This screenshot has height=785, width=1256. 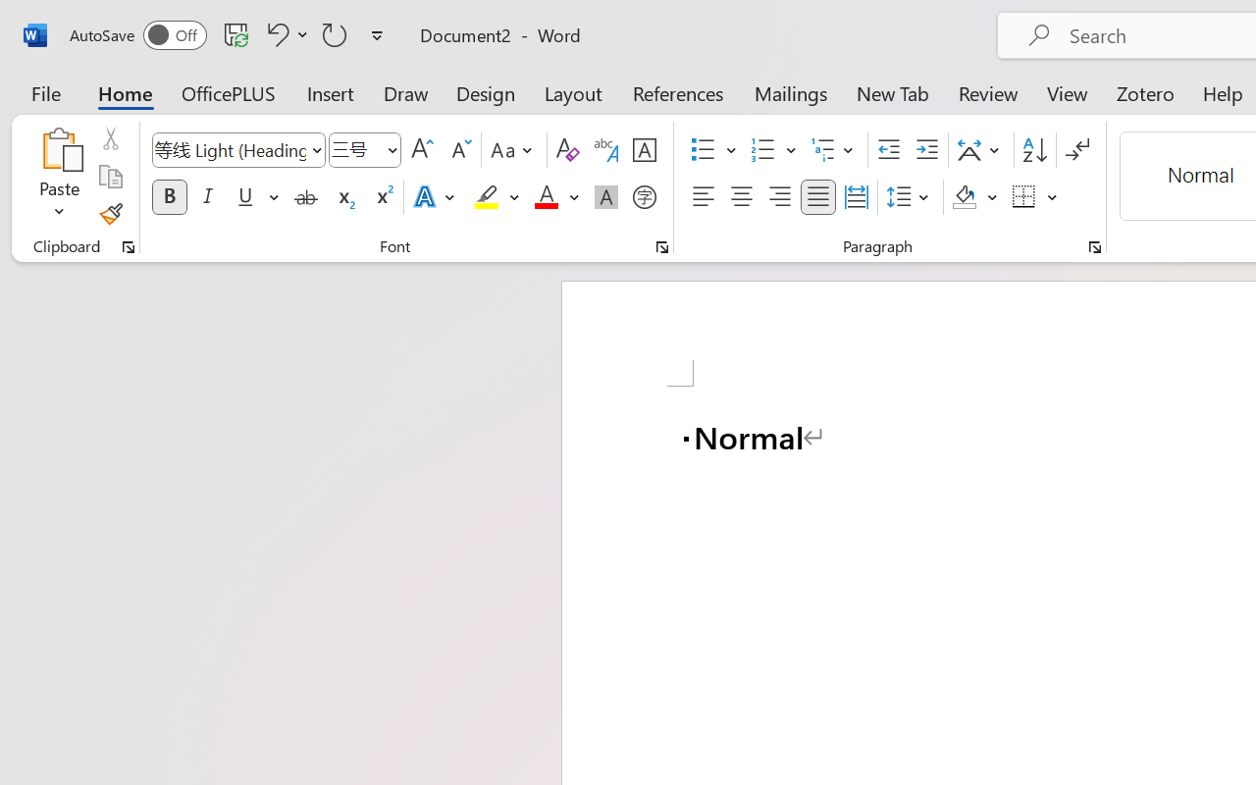 I want to click on Sort..., so click(x=1034, y=150).